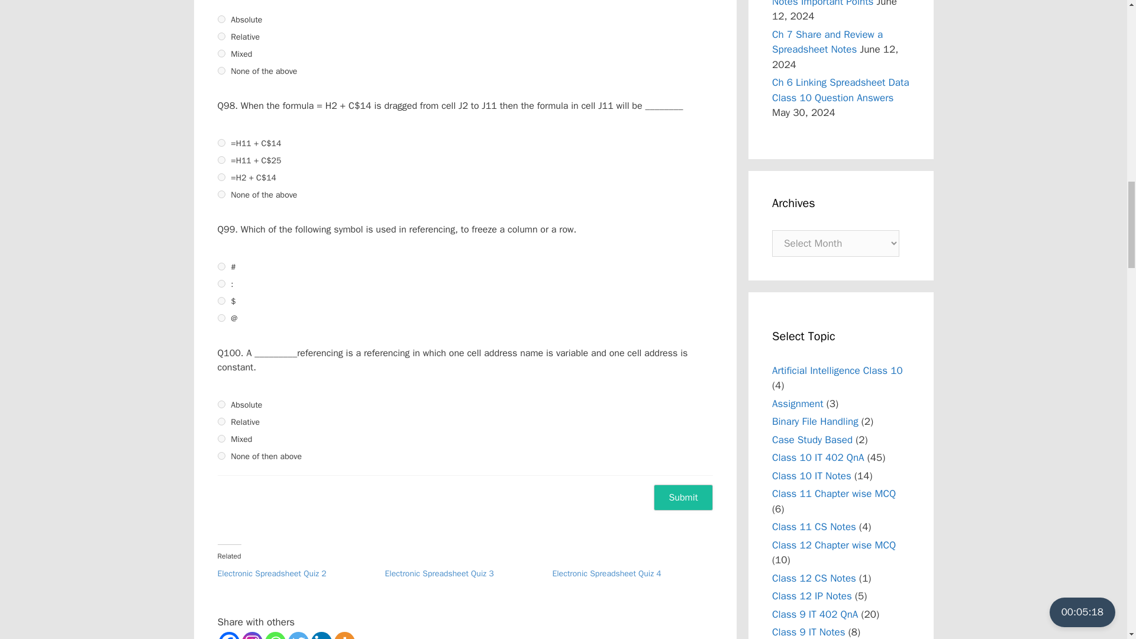 The width and height of the screenshot is (1136, 639). Describe the element at coordinates (301, 574) in the screenshot. I see `Electronic Spreadsheet Quiz 2` at that location.